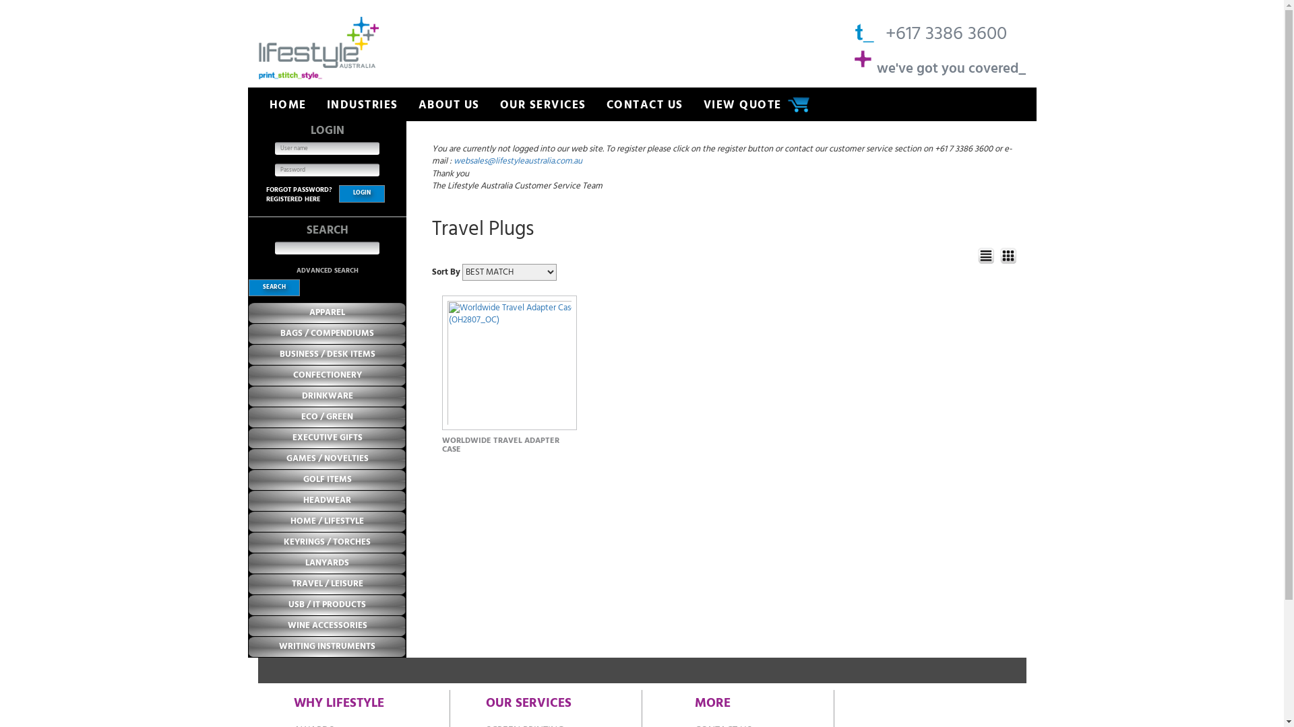  I want to click on HOME / LIFESTYLE, so click(328, 521).